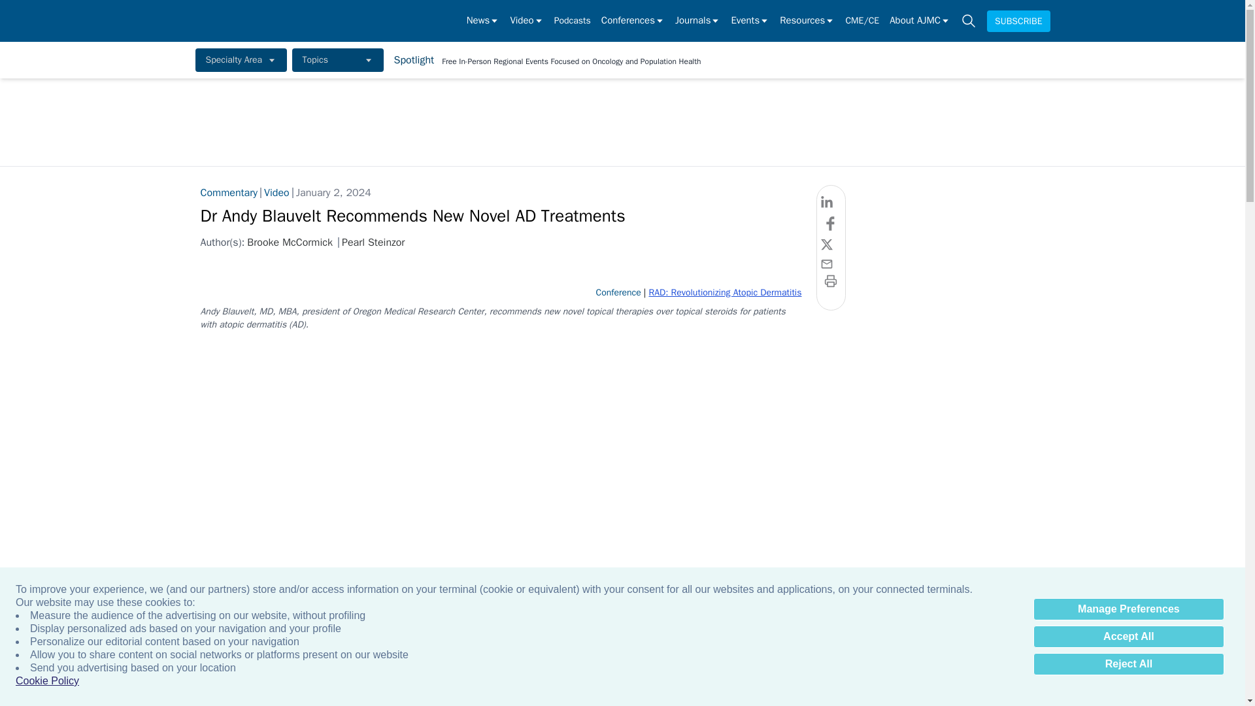 The image size is (1255, 706). I want to click on Reject All, so click(1128, 664).